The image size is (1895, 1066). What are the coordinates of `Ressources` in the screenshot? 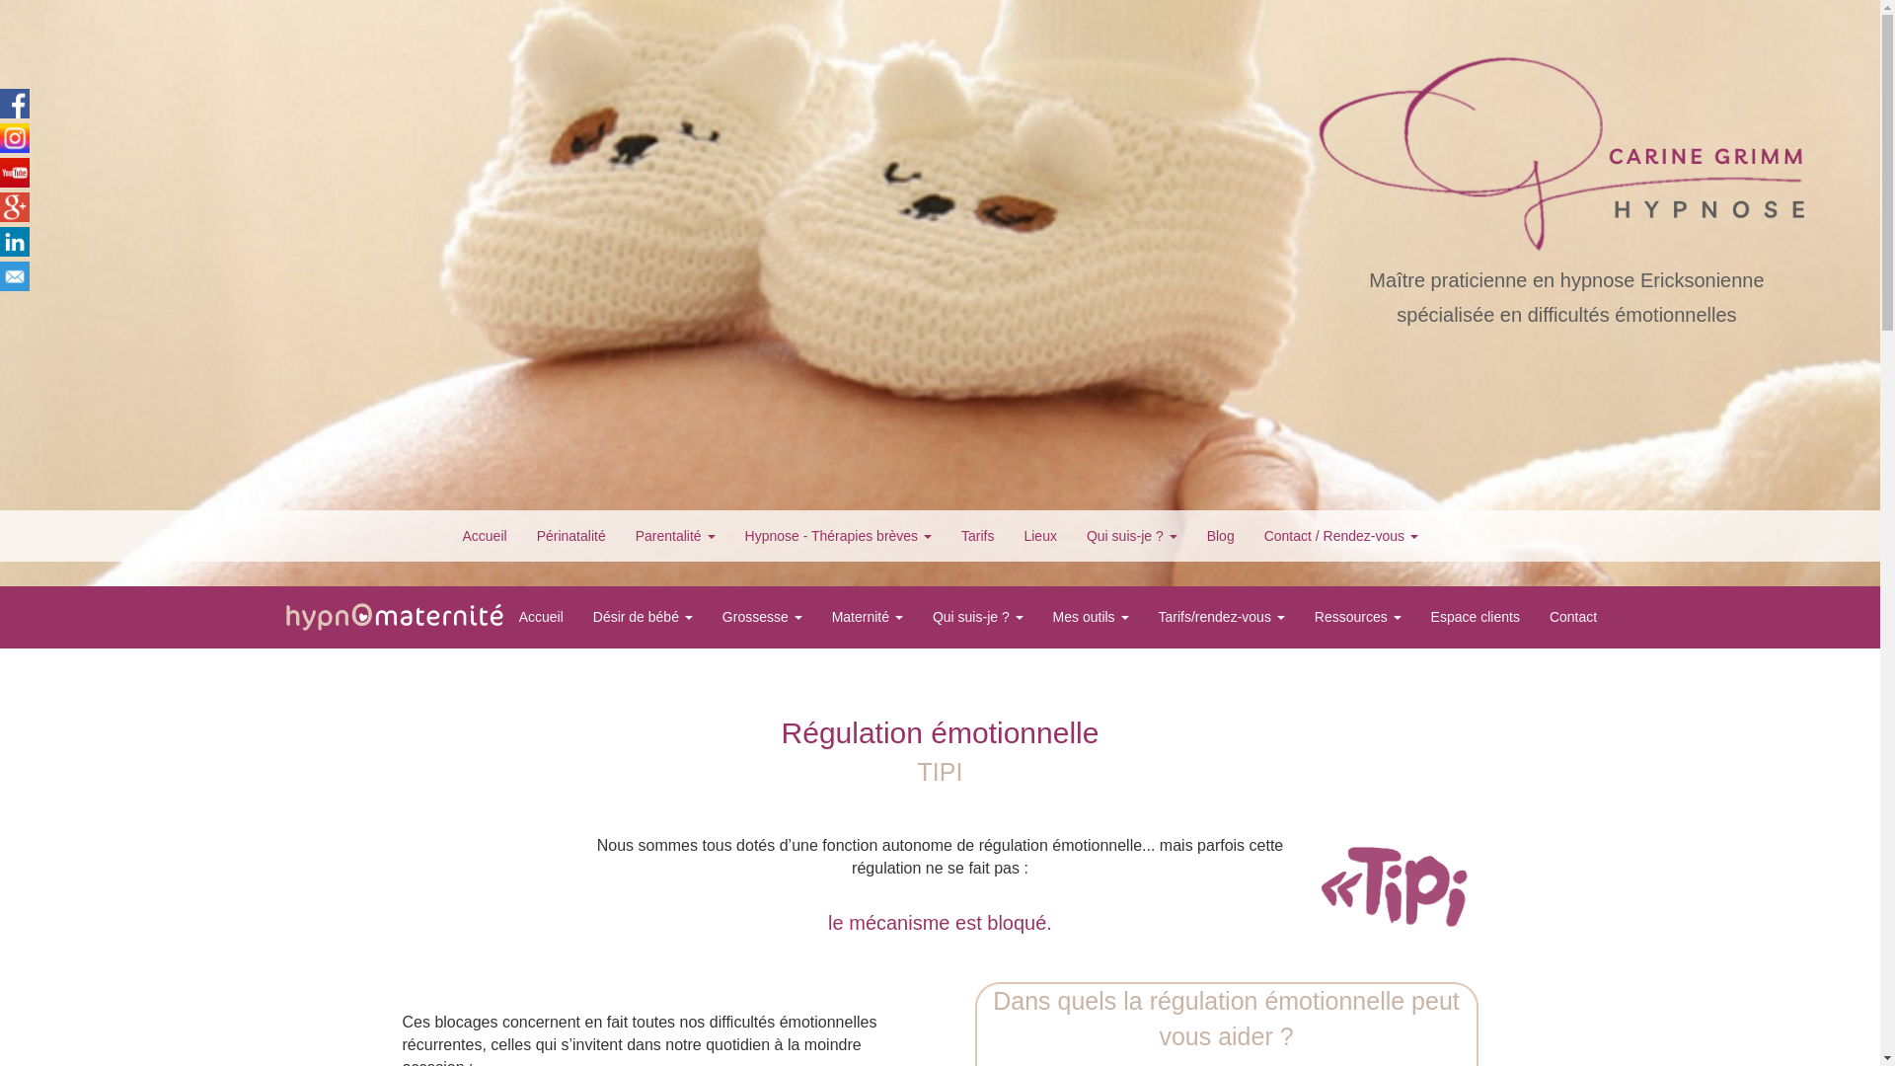 It's located at (1358, 617).